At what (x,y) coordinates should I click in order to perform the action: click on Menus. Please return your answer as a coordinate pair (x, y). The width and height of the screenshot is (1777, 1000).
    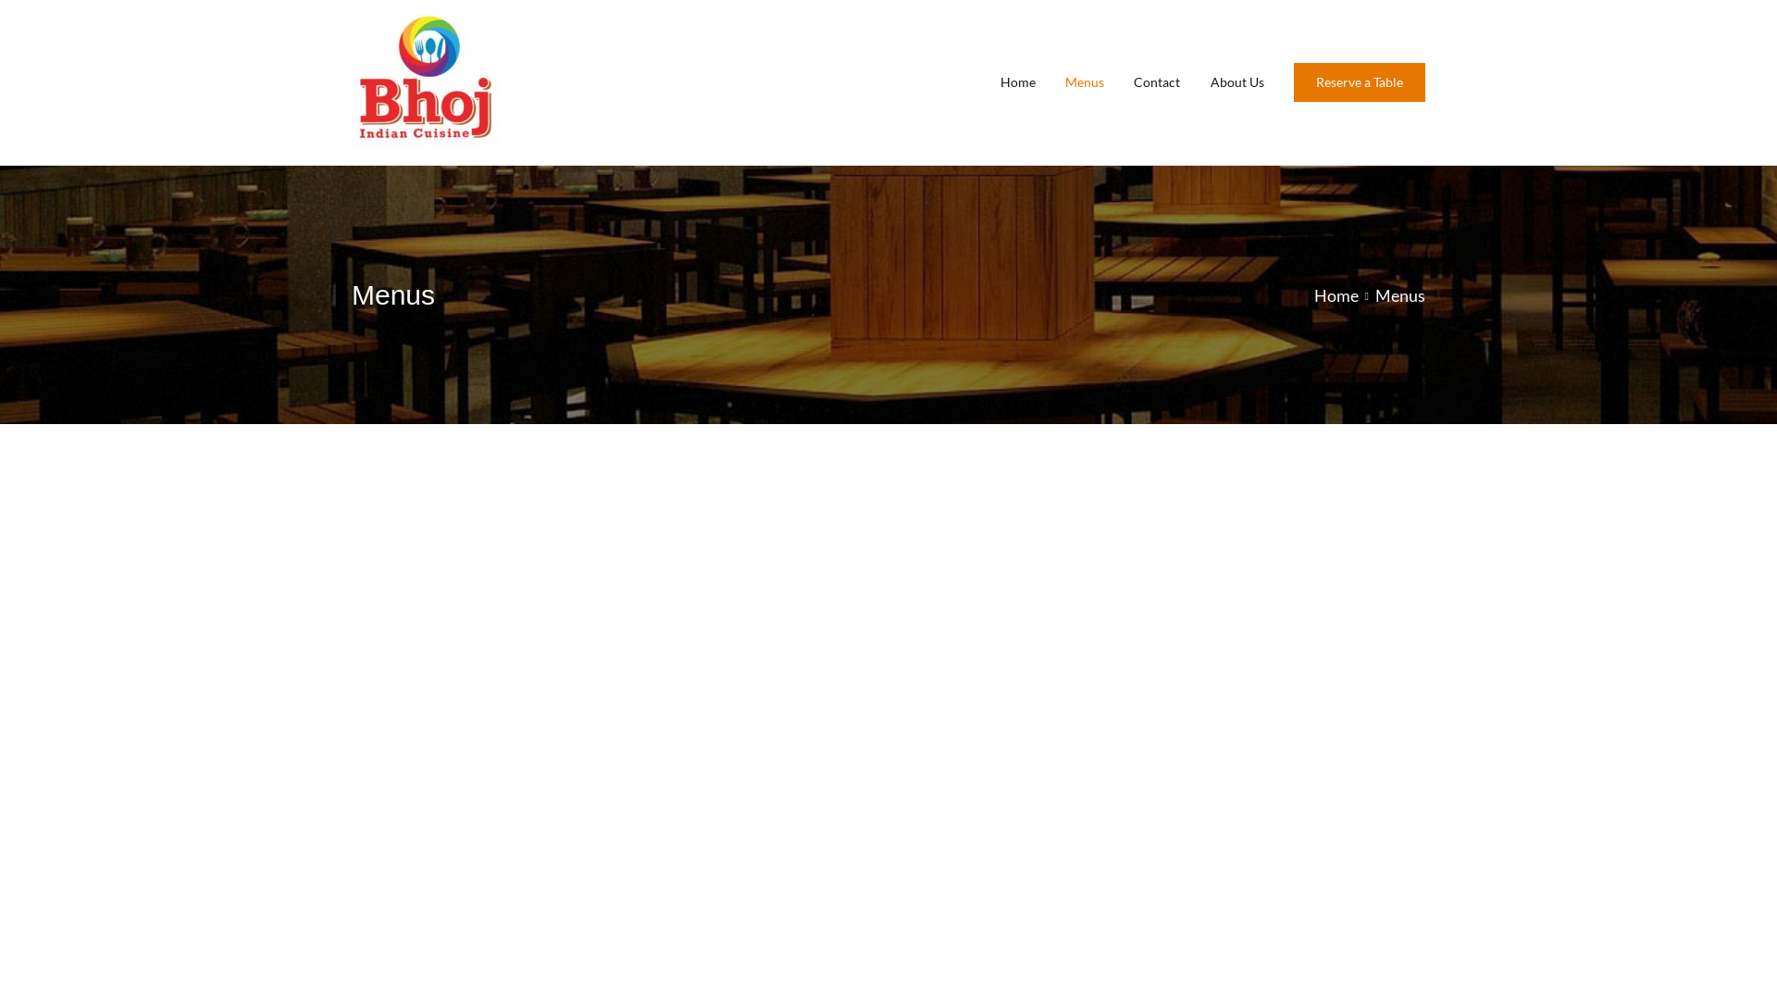
    Looking at the image, I should click on (65, 215).